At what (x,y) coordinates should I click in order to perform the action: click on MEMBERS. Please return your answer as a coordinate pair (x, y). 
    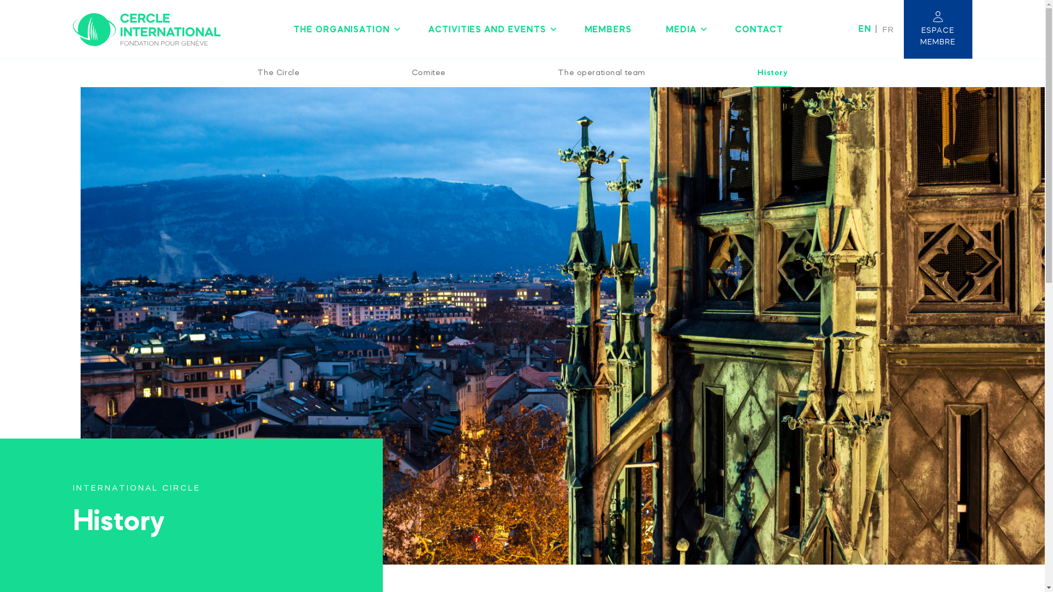
    Looking at the image, I should click on (609, 29).